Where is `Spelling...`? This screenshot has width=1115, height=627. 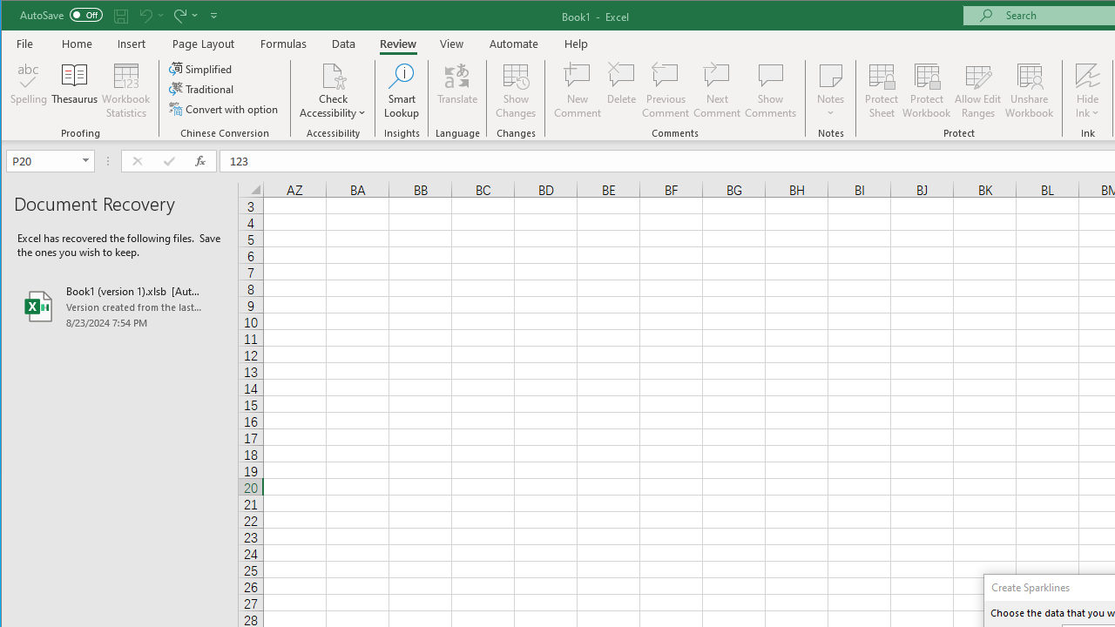 Spelling... is located at coordinates (30, 91).